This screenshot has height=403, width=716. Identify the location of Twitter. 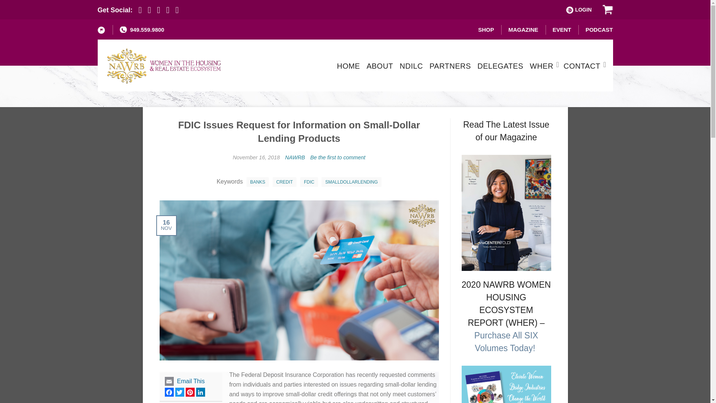
(180, 392).